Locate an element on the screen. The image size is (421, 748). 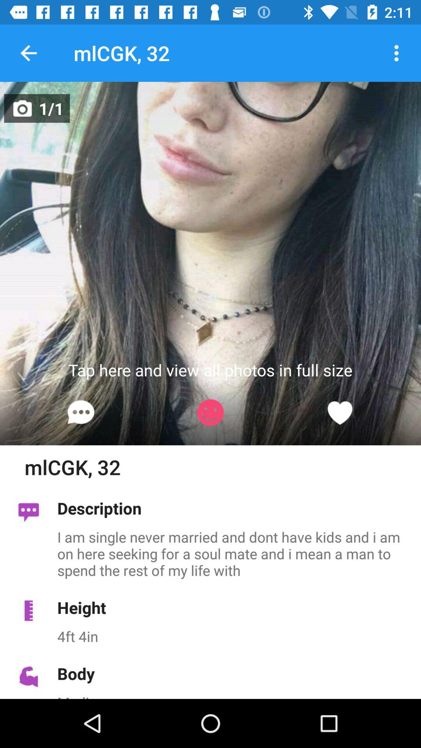
launch icon to the right of mlcgk, 32 icon is located at coordinates (396, 53).